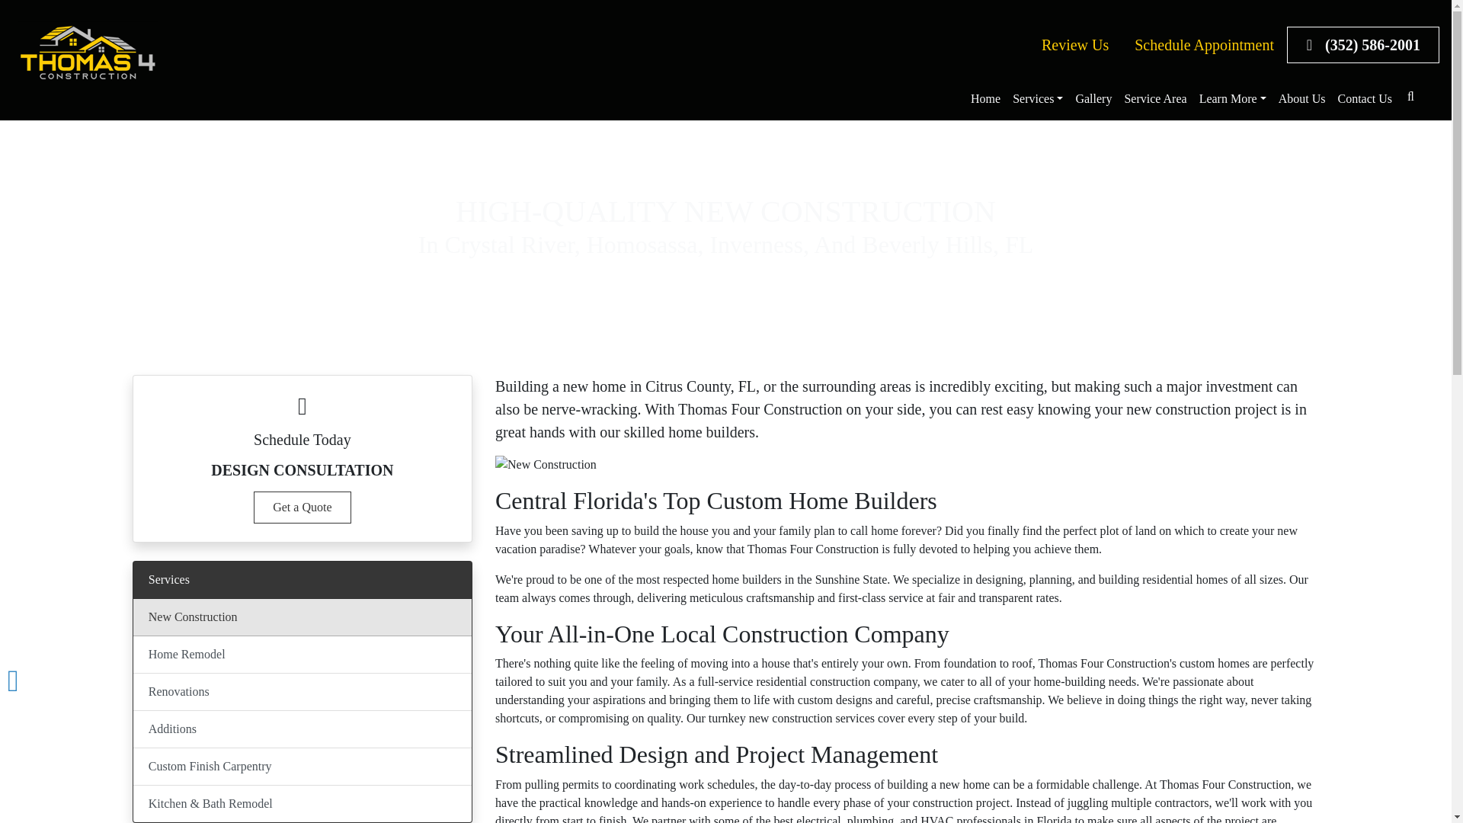 The height and width of the screenshot is (823, 1463). Describe the element at coordinates (1074, 44) in the screenshot. I see `Review Us` at that location.